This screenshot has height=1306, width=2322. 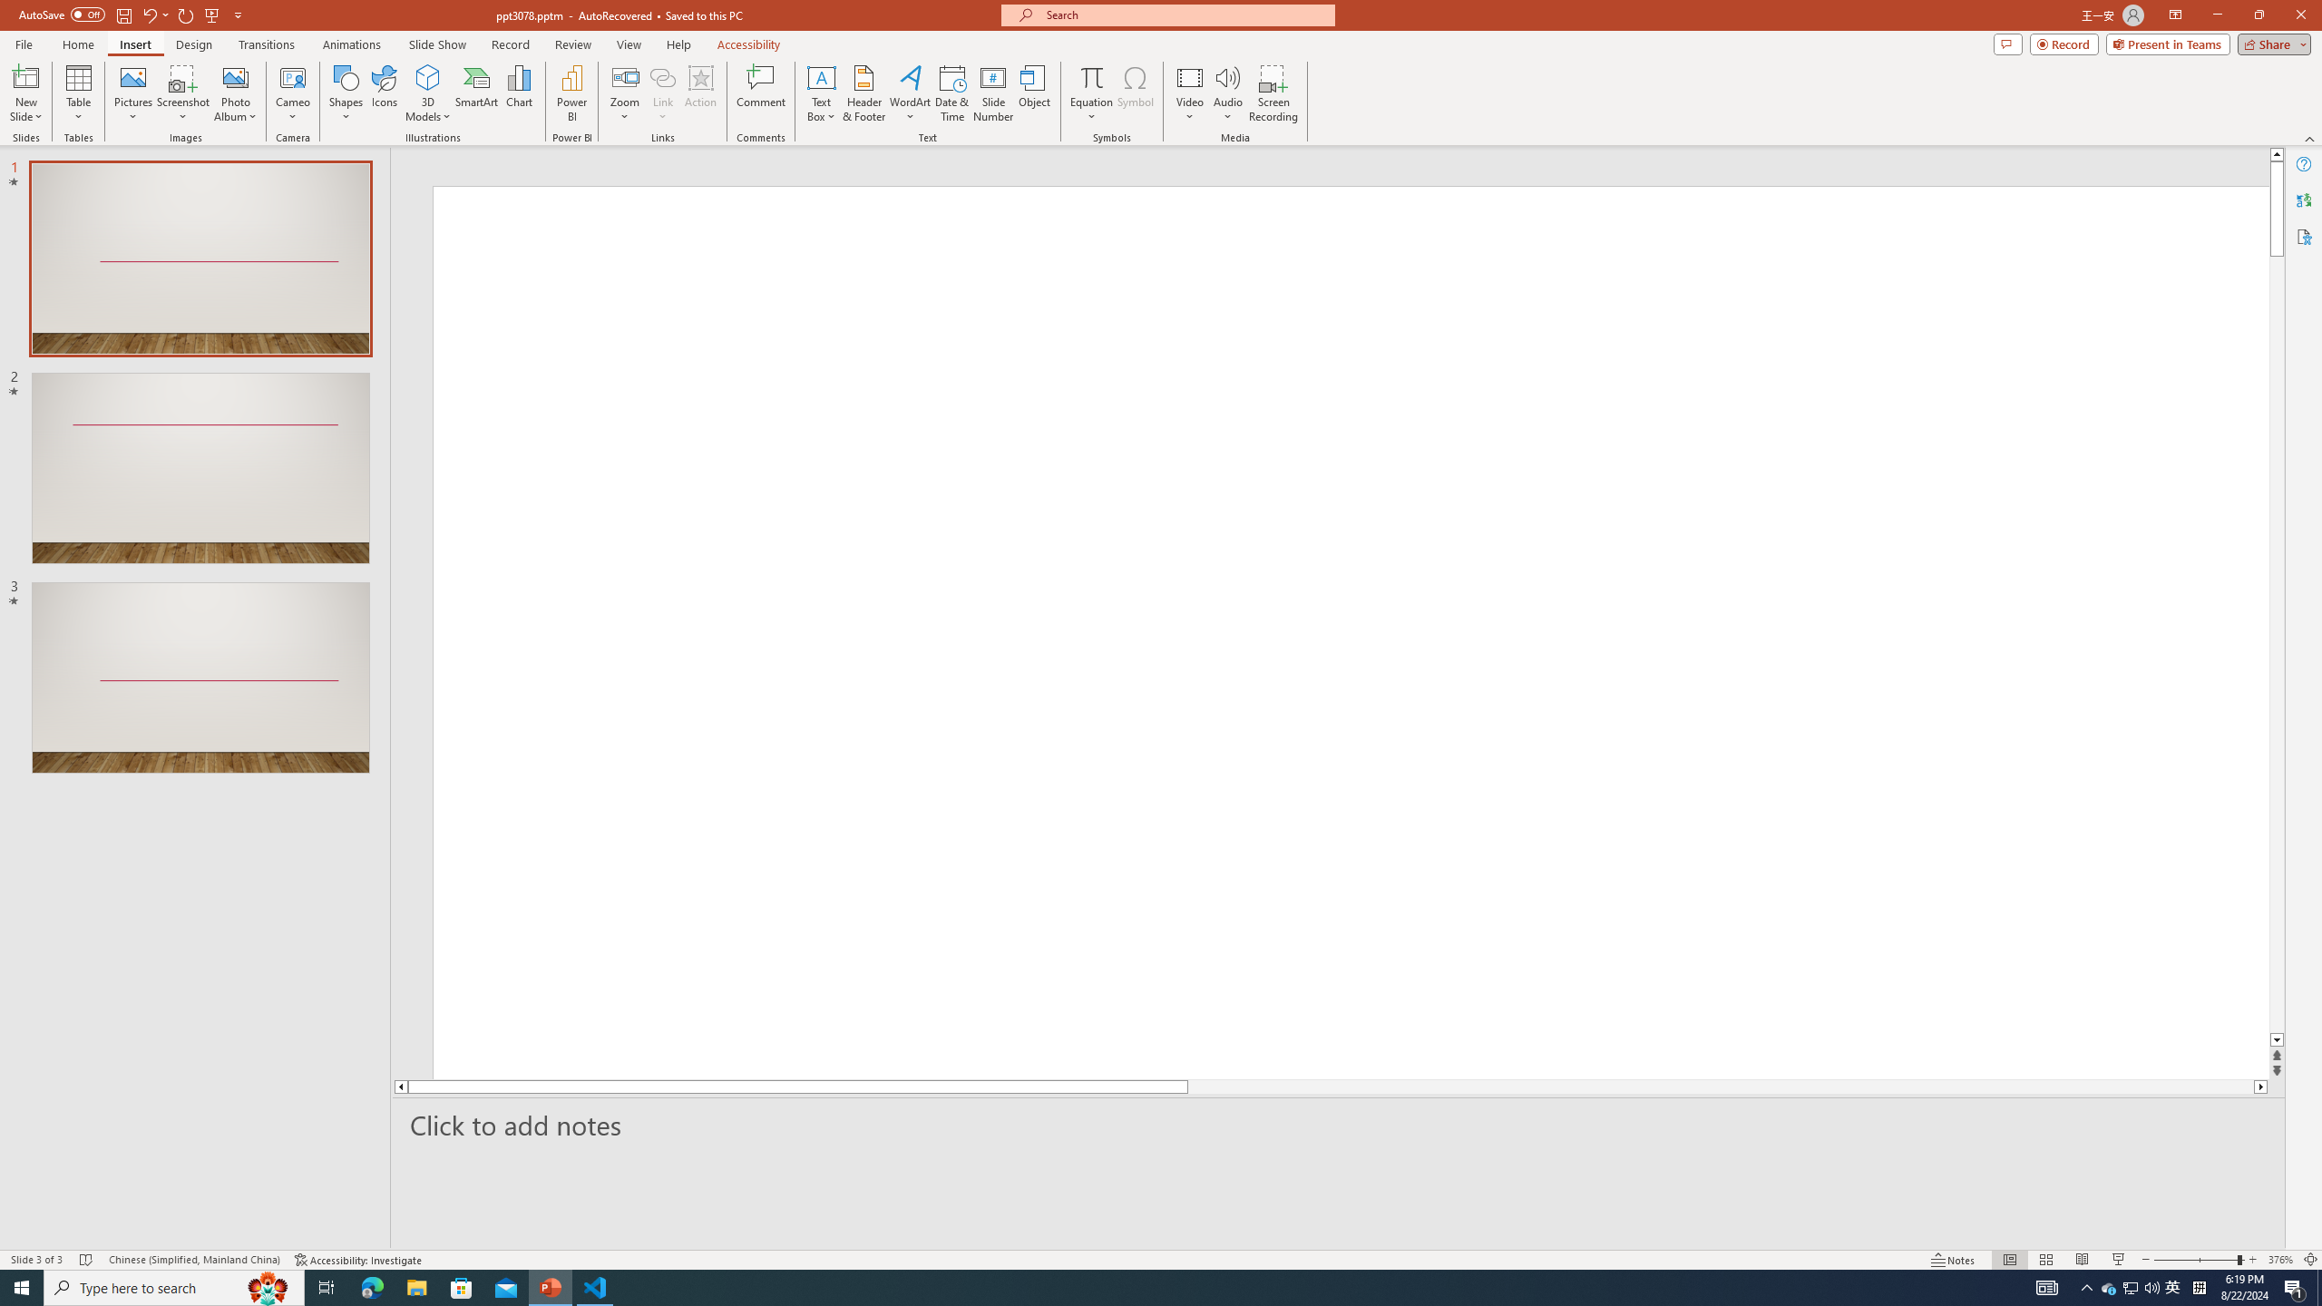 What do you see at coordinates (1273, 93) in the screenshot?
I see `Screen Recording...` at bounding box center [1273, 93].